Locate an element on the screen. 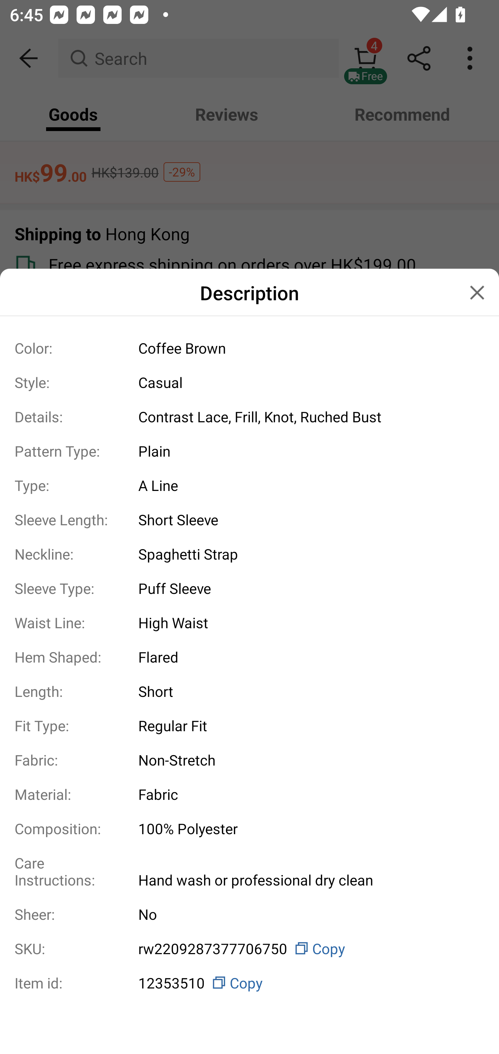  Short is located at coordinates (306, 691).